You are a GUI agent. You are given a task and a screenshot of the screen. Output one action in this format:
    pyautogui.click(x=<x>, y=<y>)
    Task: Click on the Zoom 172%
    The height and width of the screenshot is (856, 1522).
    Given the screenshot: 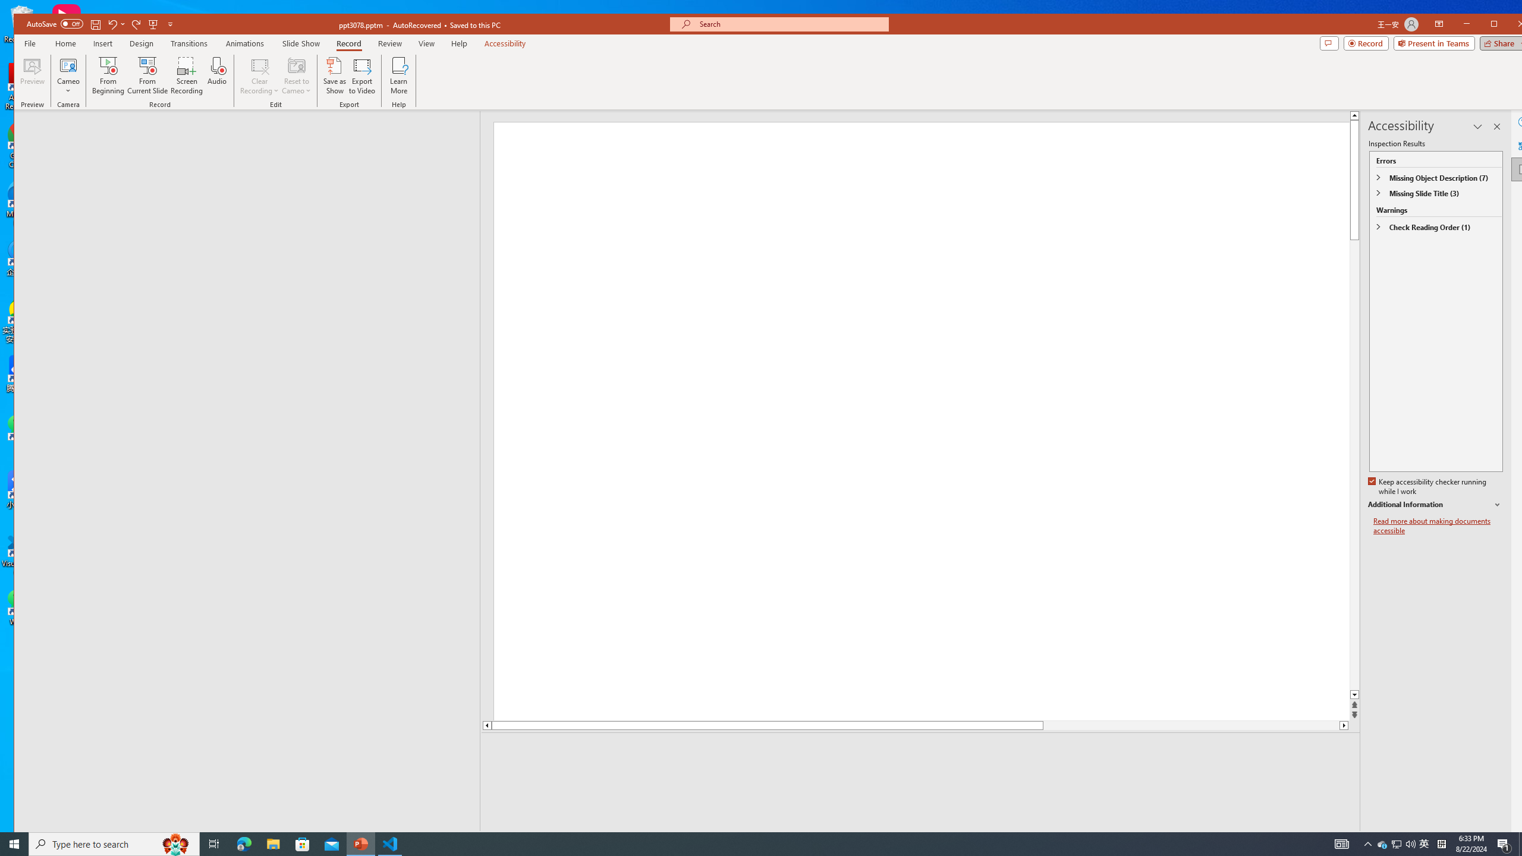 What is the action you would take?
    pyautogui.click(x=1516, y=839)
    